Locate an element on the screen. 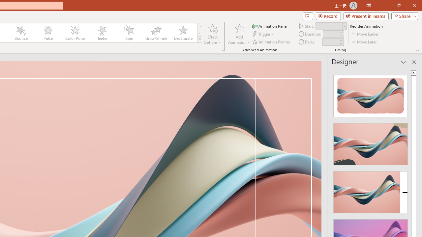  Desaturate is located at coordinates (183, 33).